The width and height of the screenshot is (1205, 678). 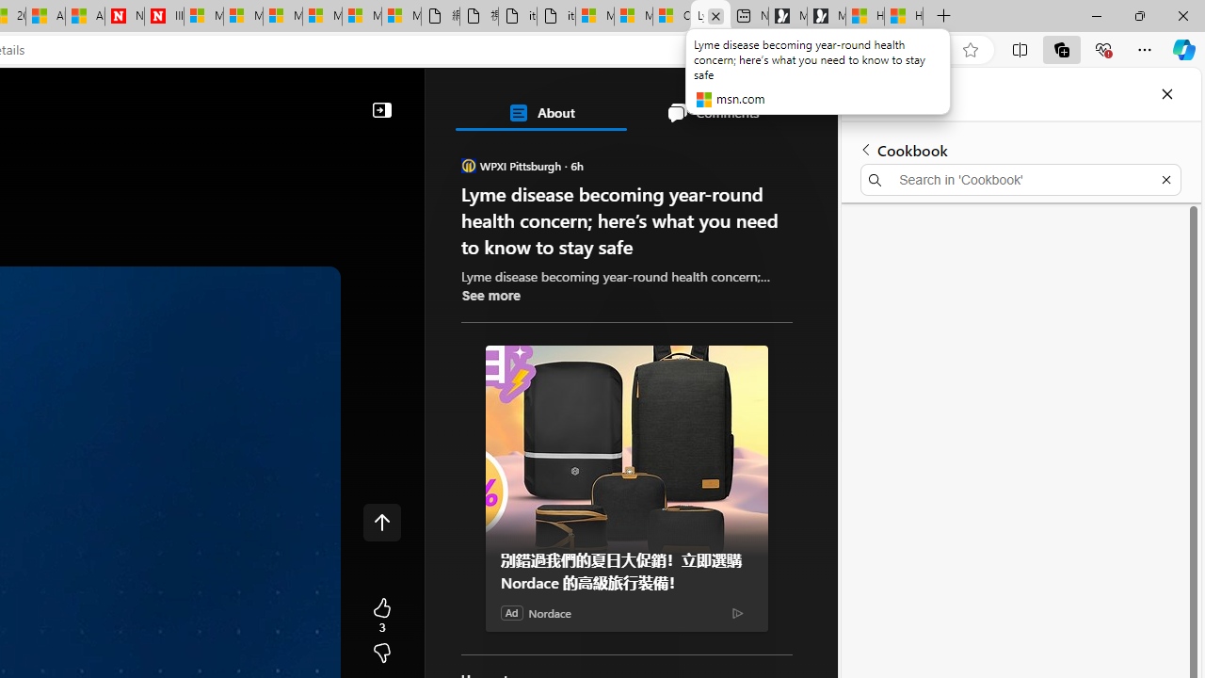 I want to click on Enhance video, so click(x=933, y=50).